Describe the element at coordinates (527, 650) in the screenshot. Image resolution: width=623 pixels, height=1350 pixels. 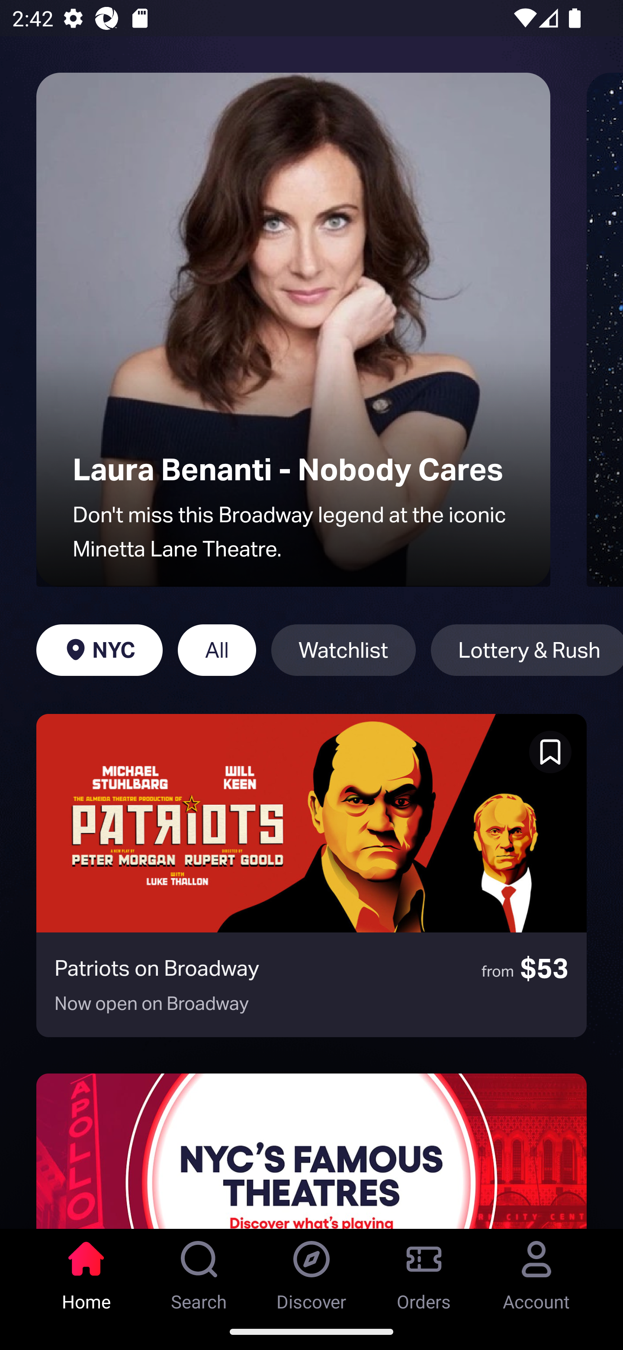
I see `Lottery & Rush` at that location.